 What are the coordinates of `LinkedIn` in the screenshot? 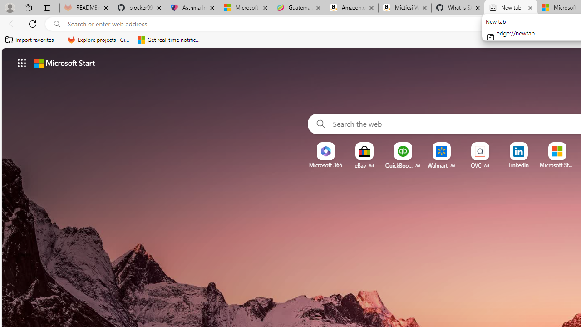 It's located at (518, 165).